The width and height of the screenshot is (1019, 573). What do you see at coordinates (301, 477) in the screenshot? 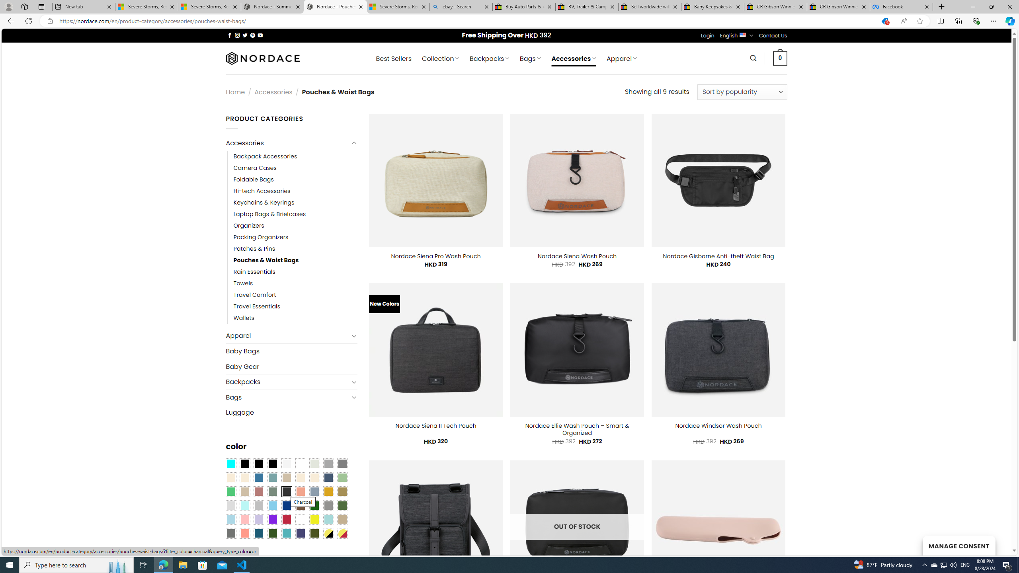
I see `Caramel` at bounding box center [301, 477].